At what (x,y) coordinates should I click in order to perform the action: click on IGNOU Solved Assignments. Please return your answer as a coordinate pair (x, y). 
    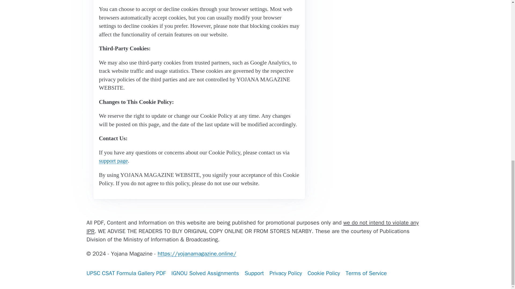
    Looking at the image, I should click on (205, 273).